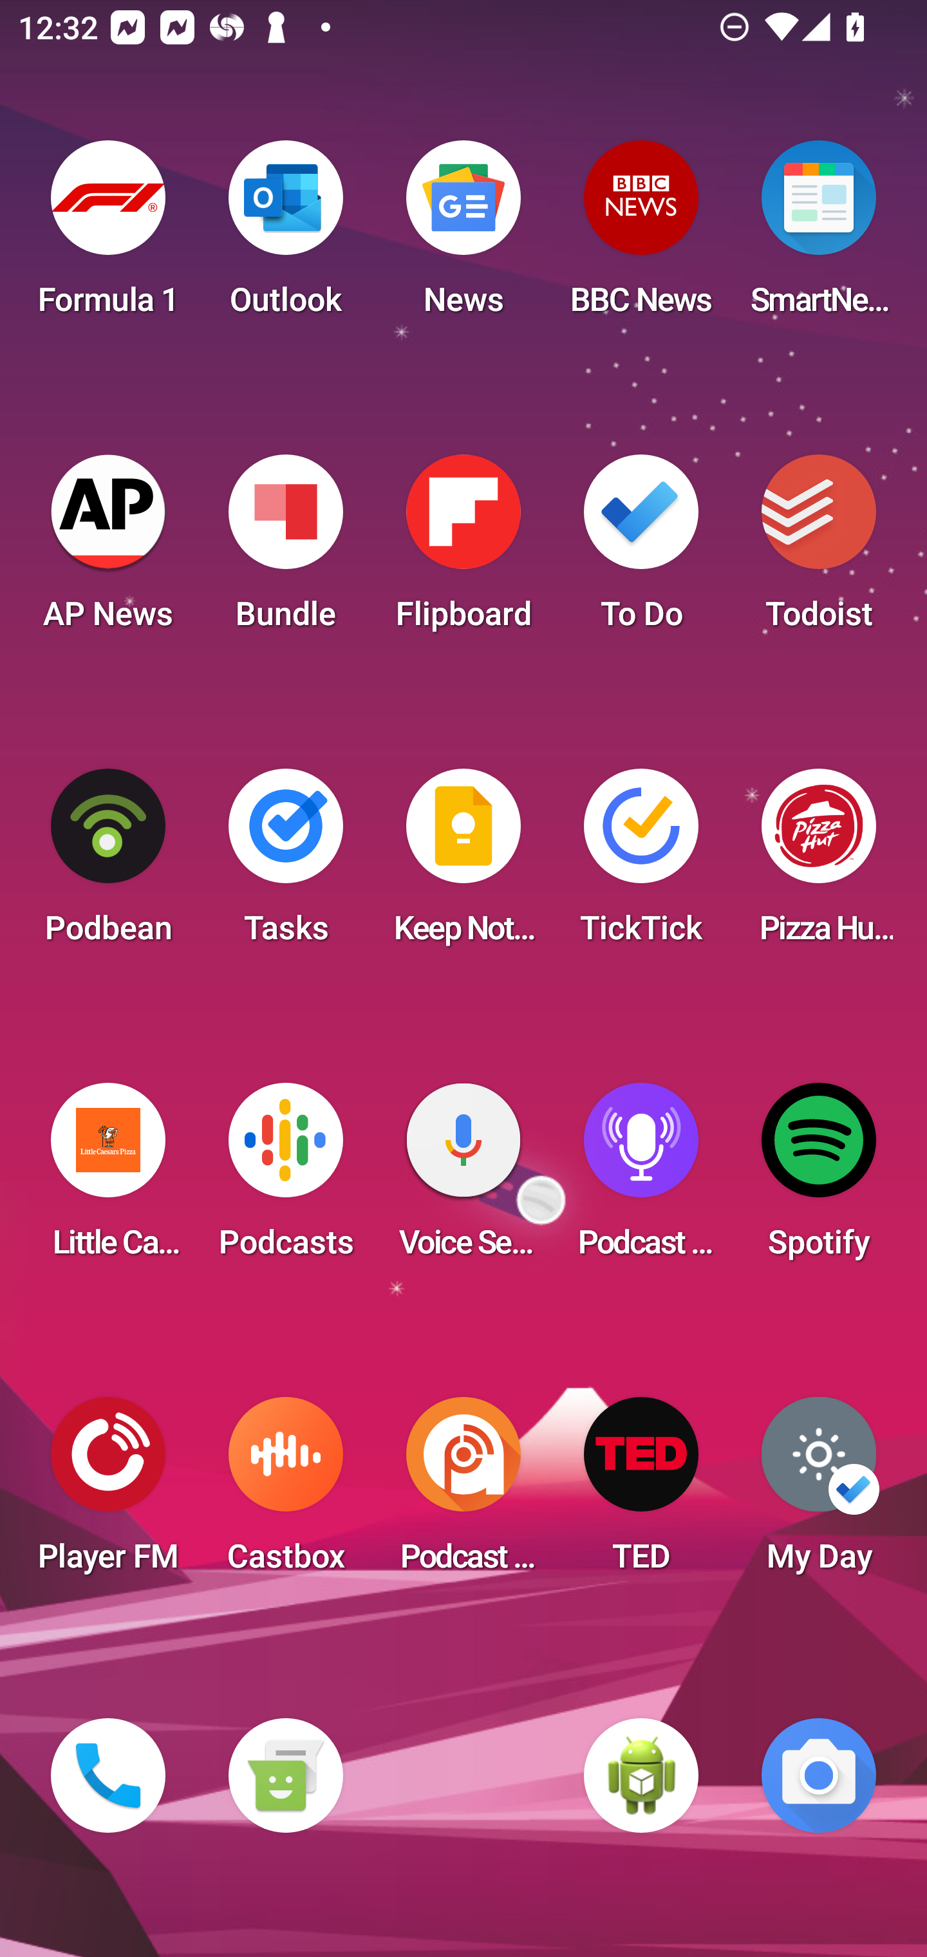 Image resolution: width=927 pixels, height=1957 pixels. Describe the element at coordinates (641, 1178) in the screenshot. I see `Podcast Player` at that location.